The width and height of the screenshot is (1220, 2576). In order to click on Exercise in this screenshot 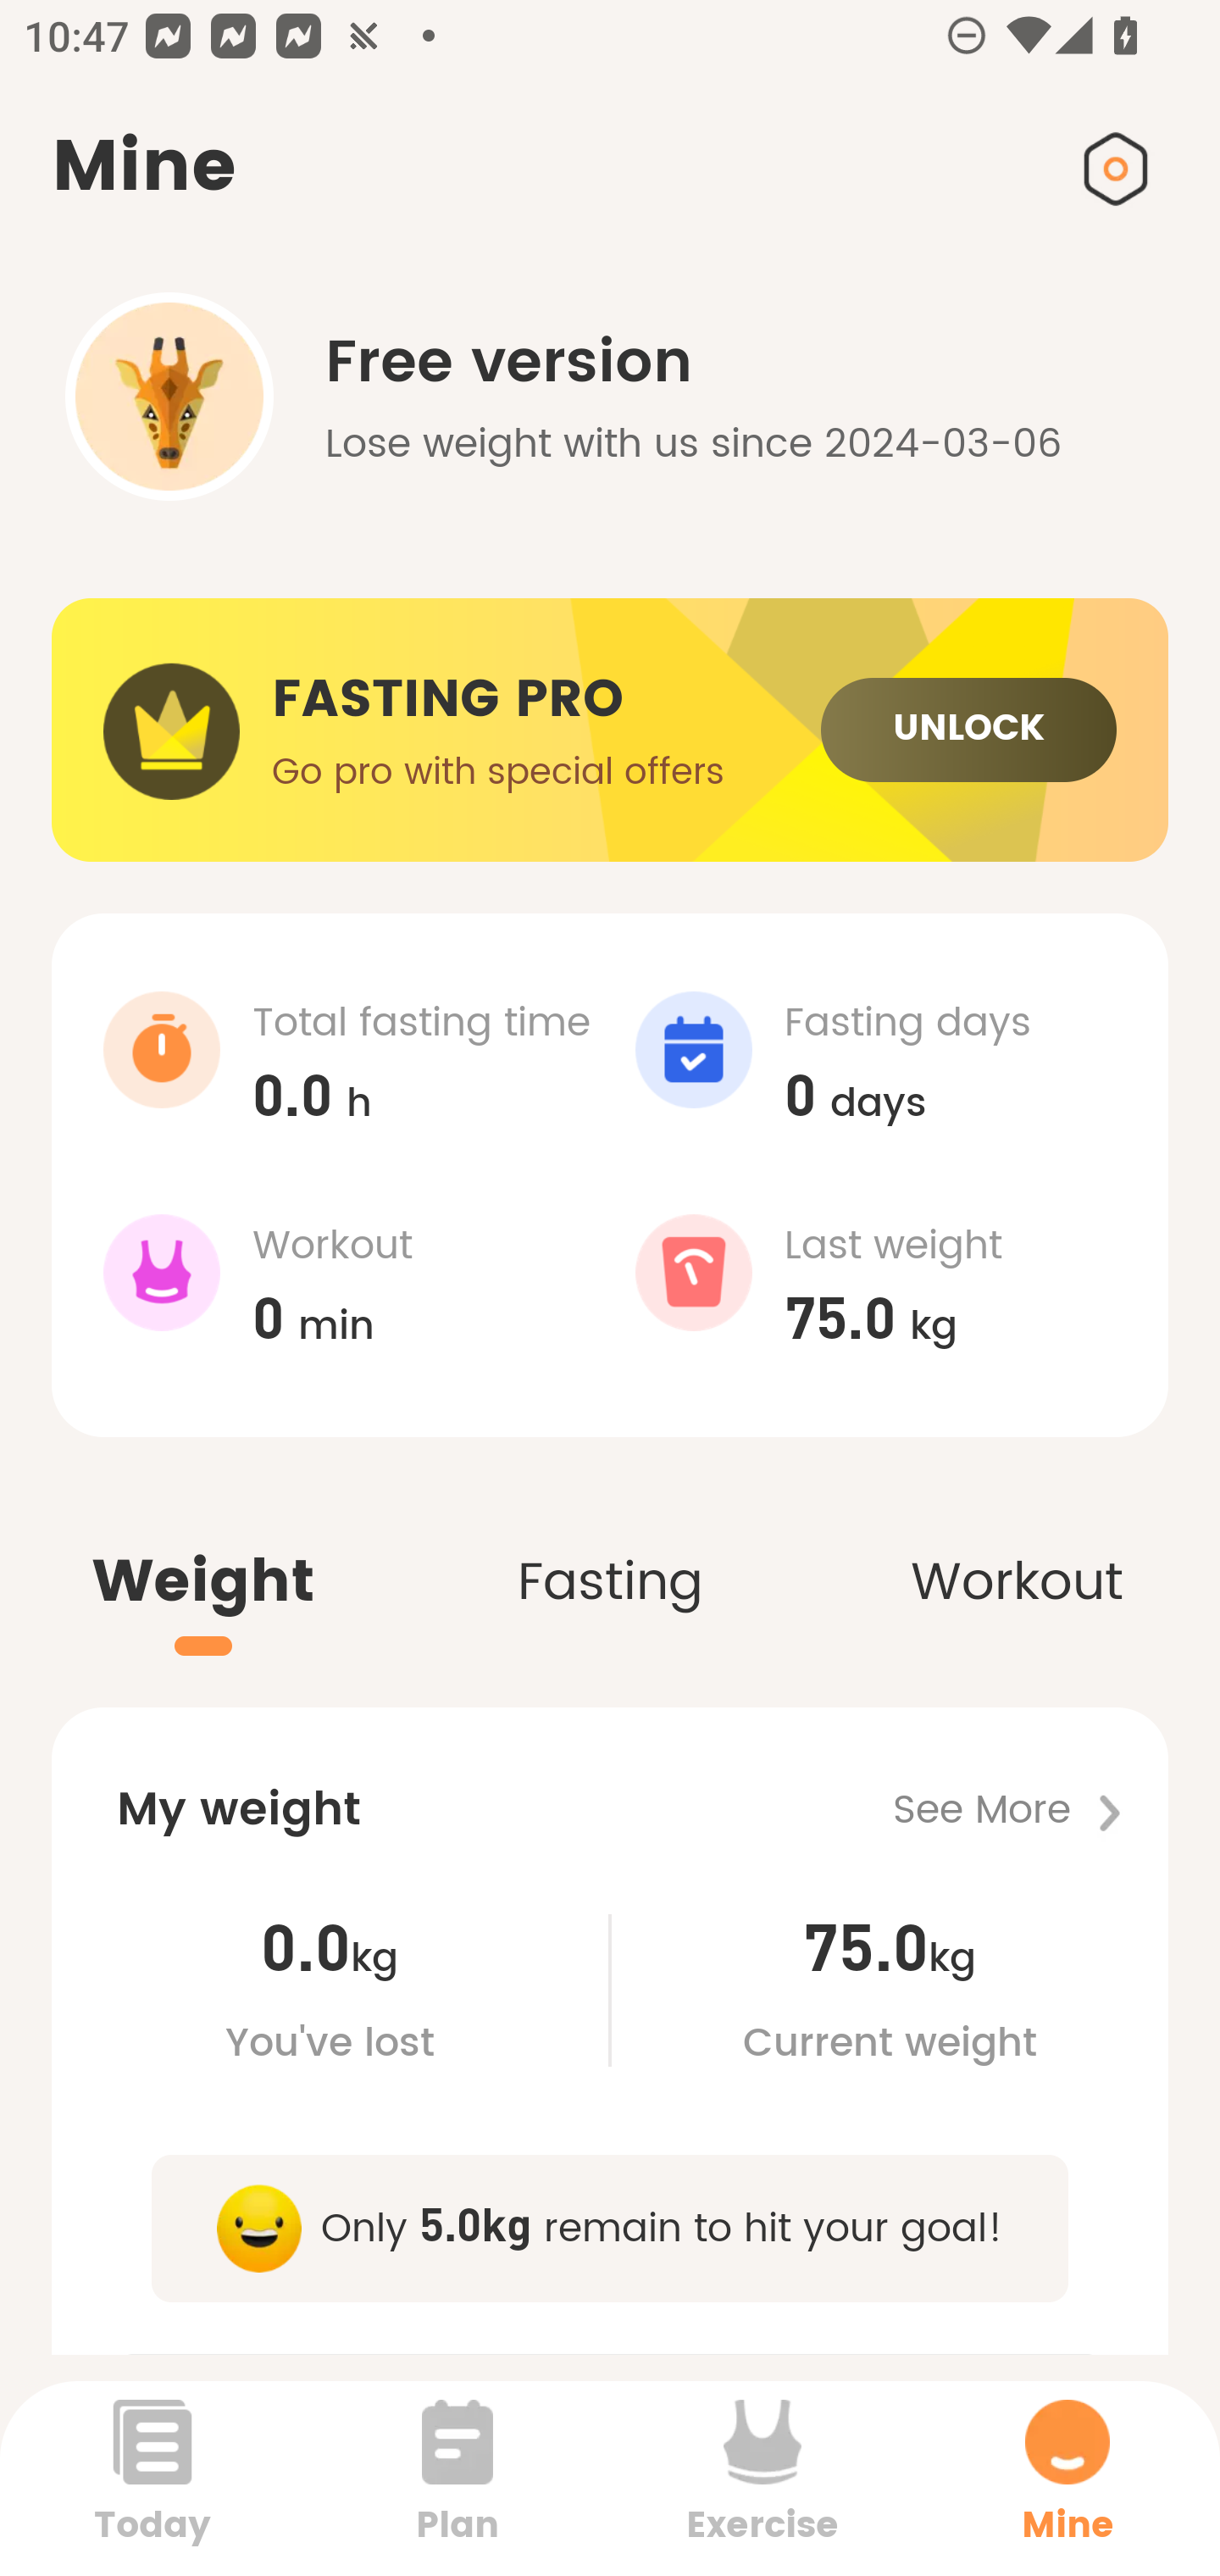, I will do `click(762, 2478)`.